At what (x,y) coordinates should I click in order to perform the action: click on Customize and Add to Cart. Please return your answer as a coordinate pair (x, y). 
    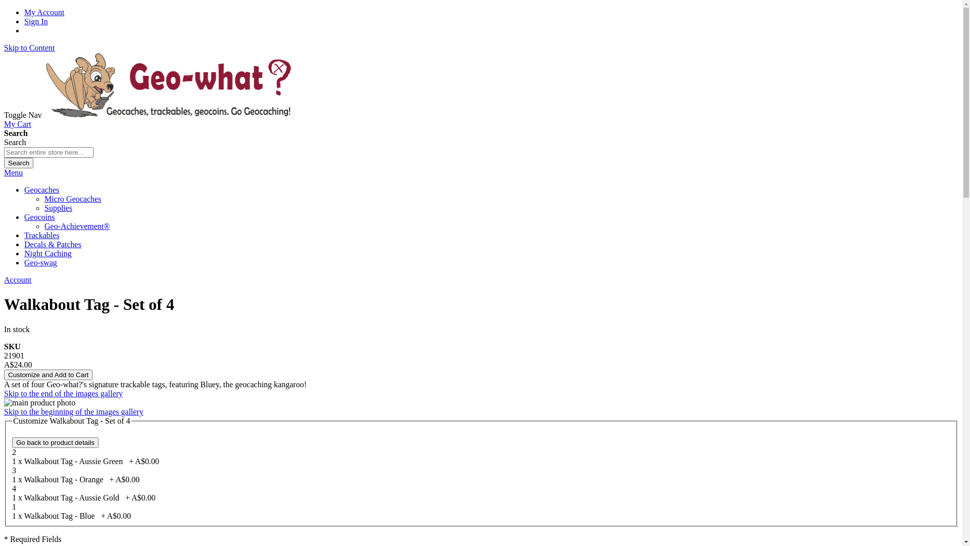
    Looking at the image, I should click on (48, 375).